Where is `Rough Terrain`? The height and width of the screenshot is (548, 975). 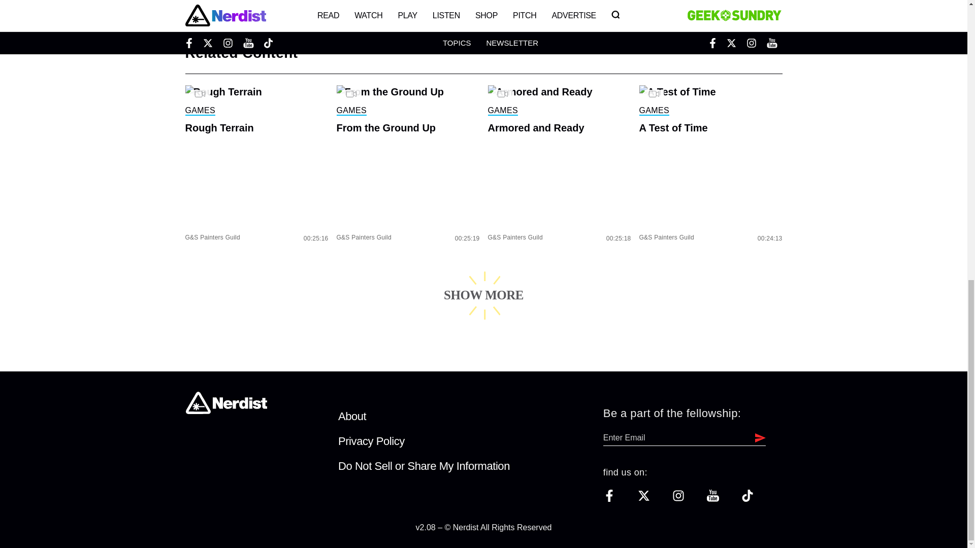
Rough Terrain is located at coordinates (256, 128).